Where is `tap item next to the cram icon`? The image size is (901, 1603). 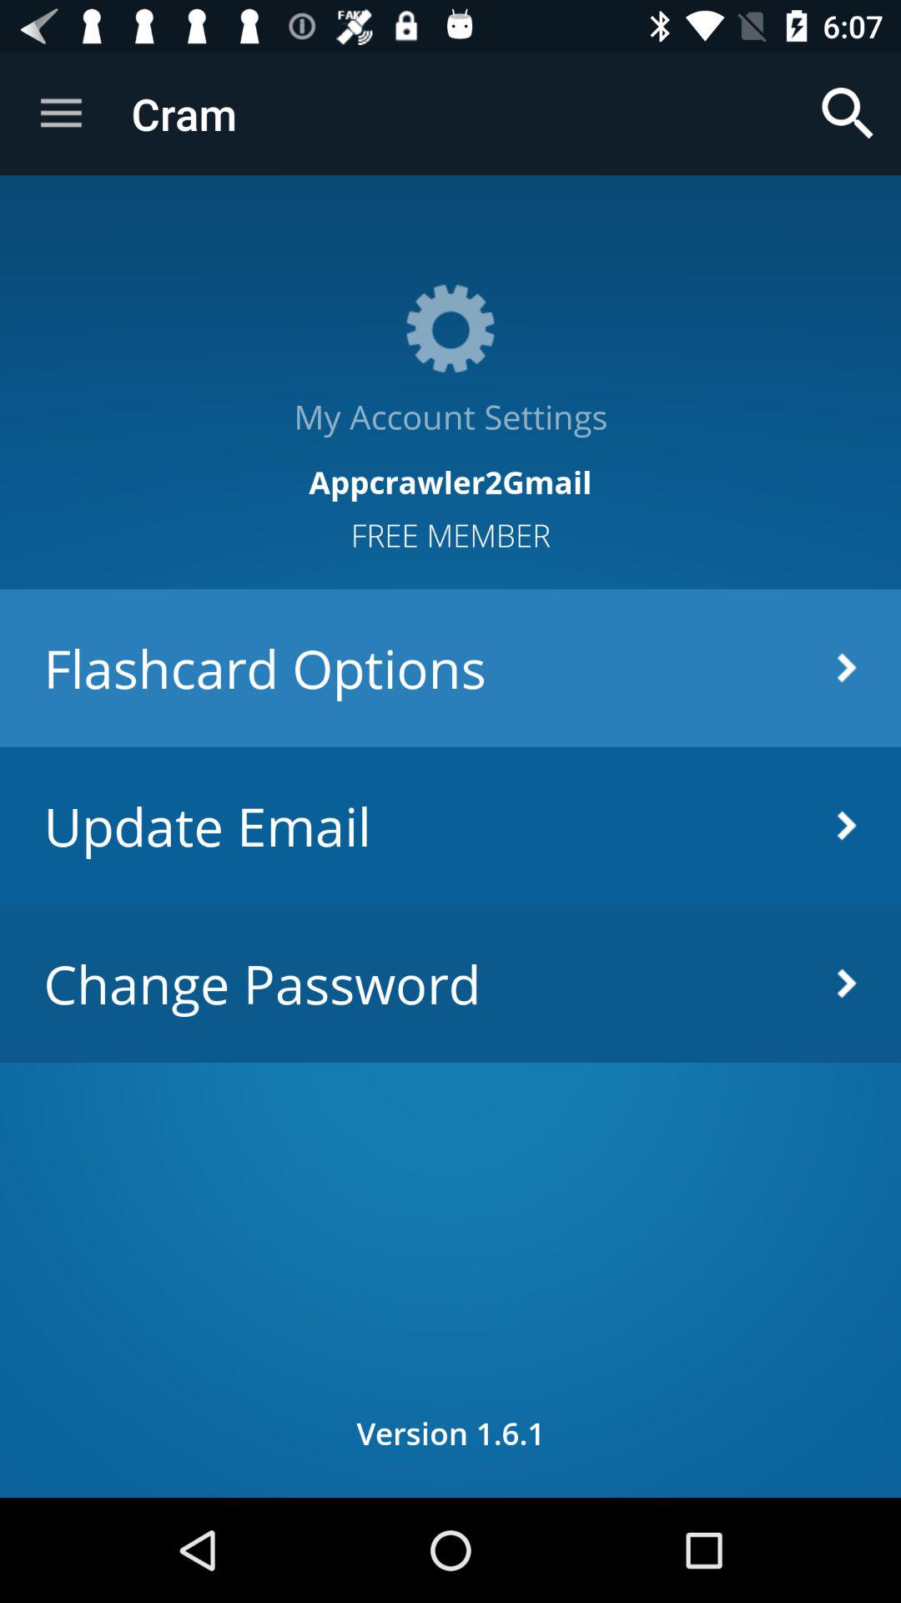 tap item next to the cram icon is located at coordinates (61, 114).